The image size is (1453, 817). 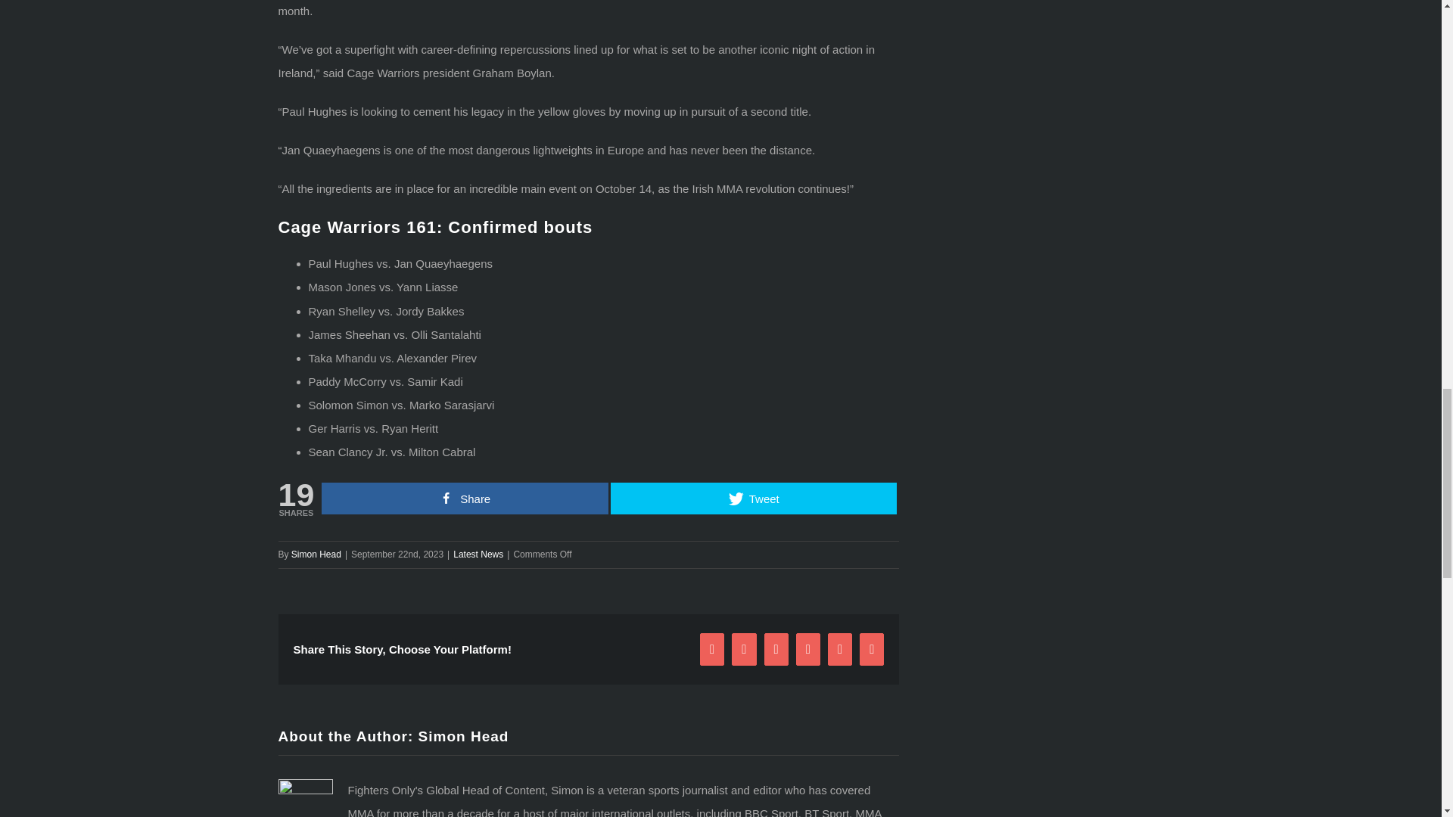 I want to click on Latest News, so click(x=478, y=554).